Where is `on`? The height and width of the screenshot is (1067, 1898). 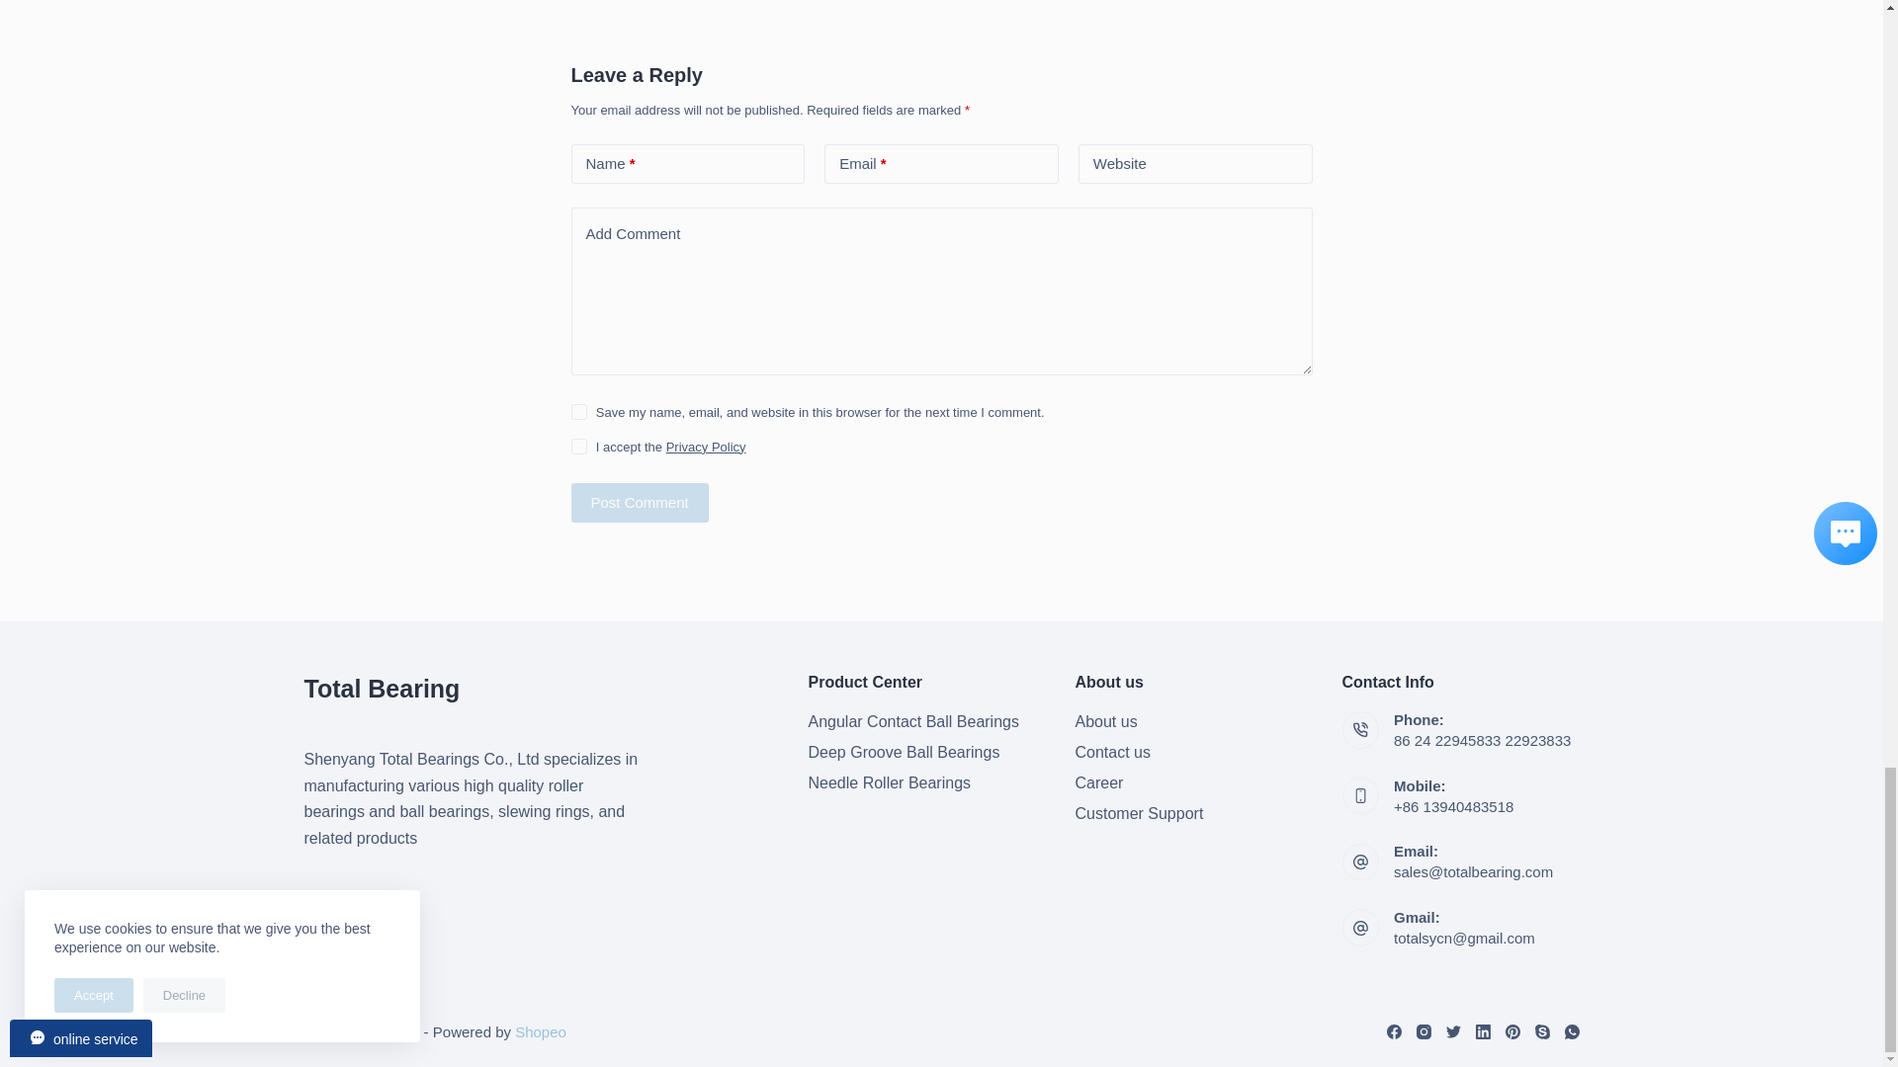
on is located at coordinates (578, 447).